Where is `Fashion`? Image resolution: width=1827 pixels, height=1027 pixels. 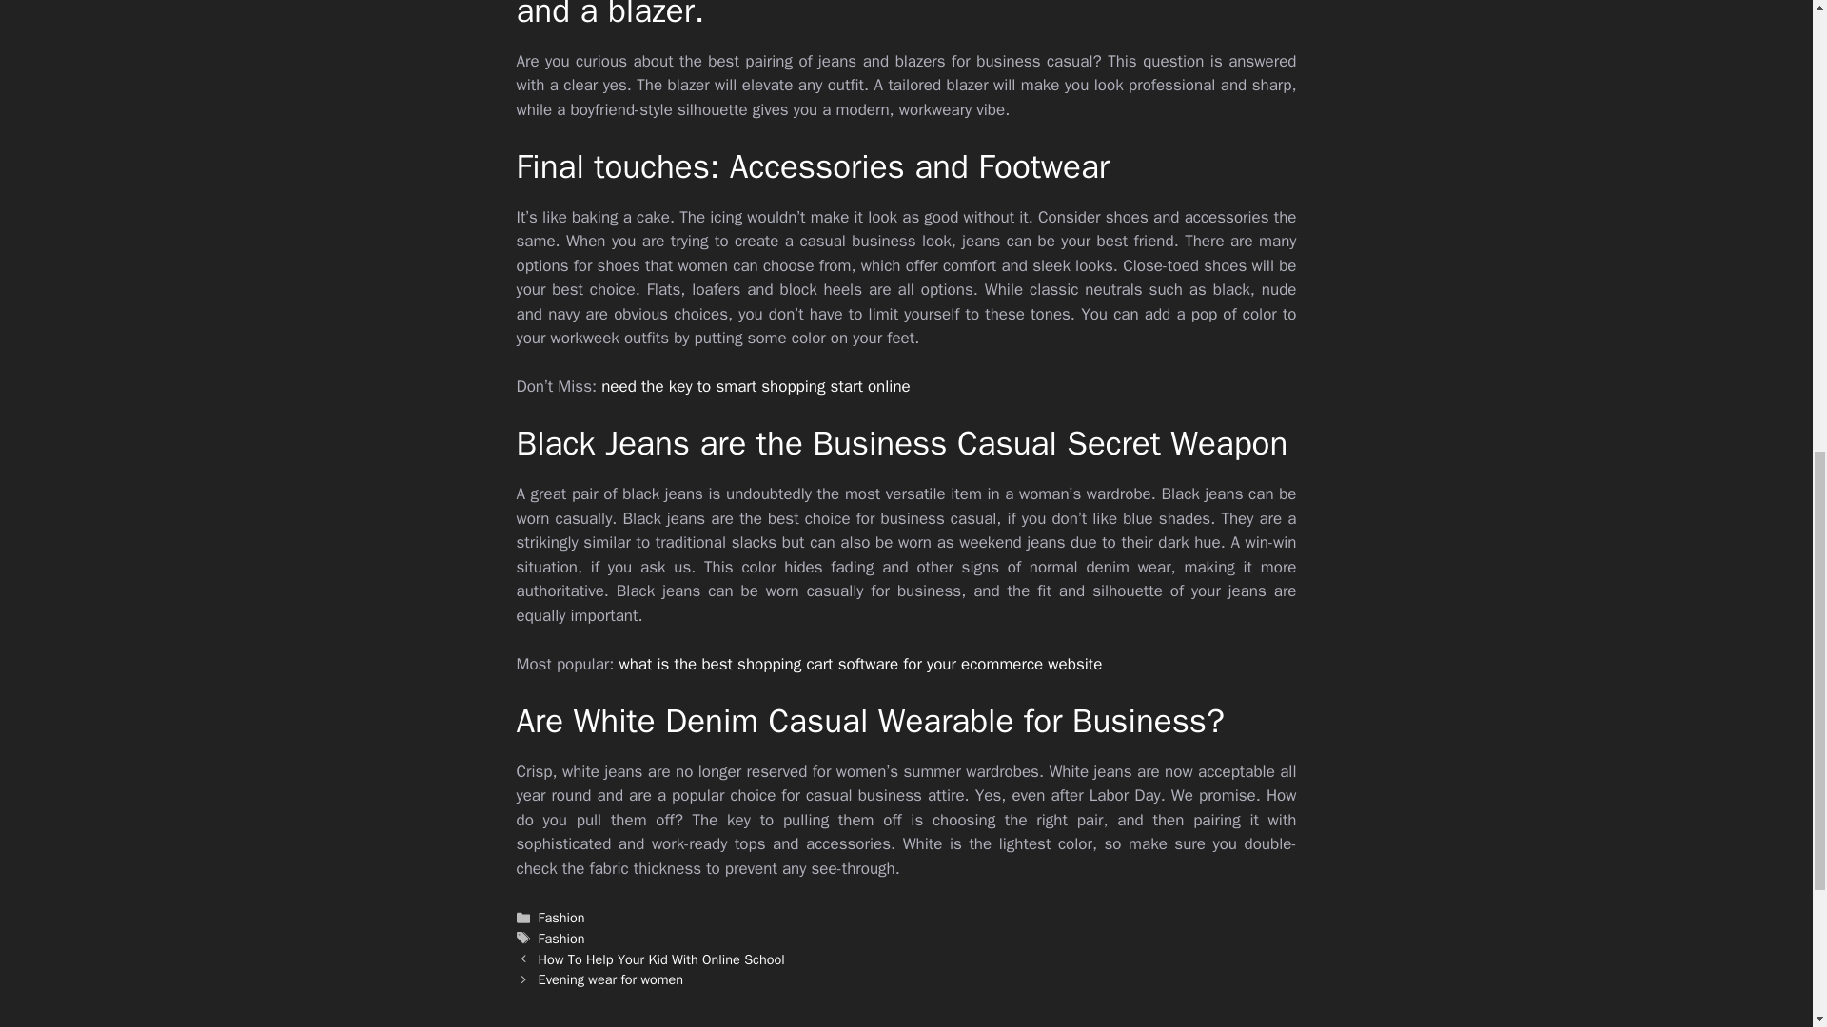
Fashion is located at coordinates (561, 938).